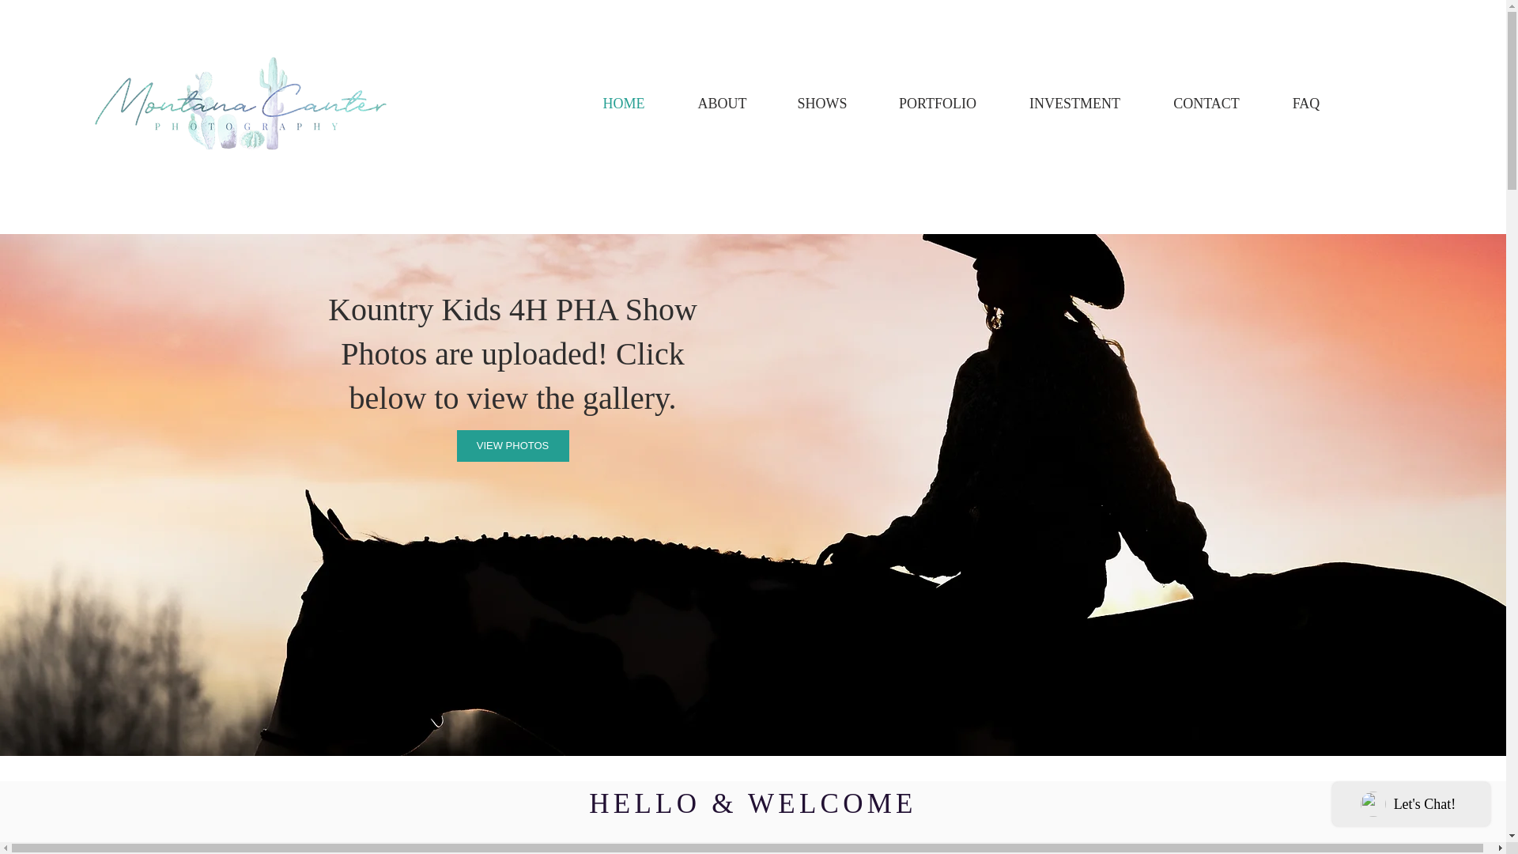 This screenshot has width=1518, height=854. What do you see at coordinates (937, 103) in the screenshot?
I see `PORTFOLIO` at bounding box center [937, 103].